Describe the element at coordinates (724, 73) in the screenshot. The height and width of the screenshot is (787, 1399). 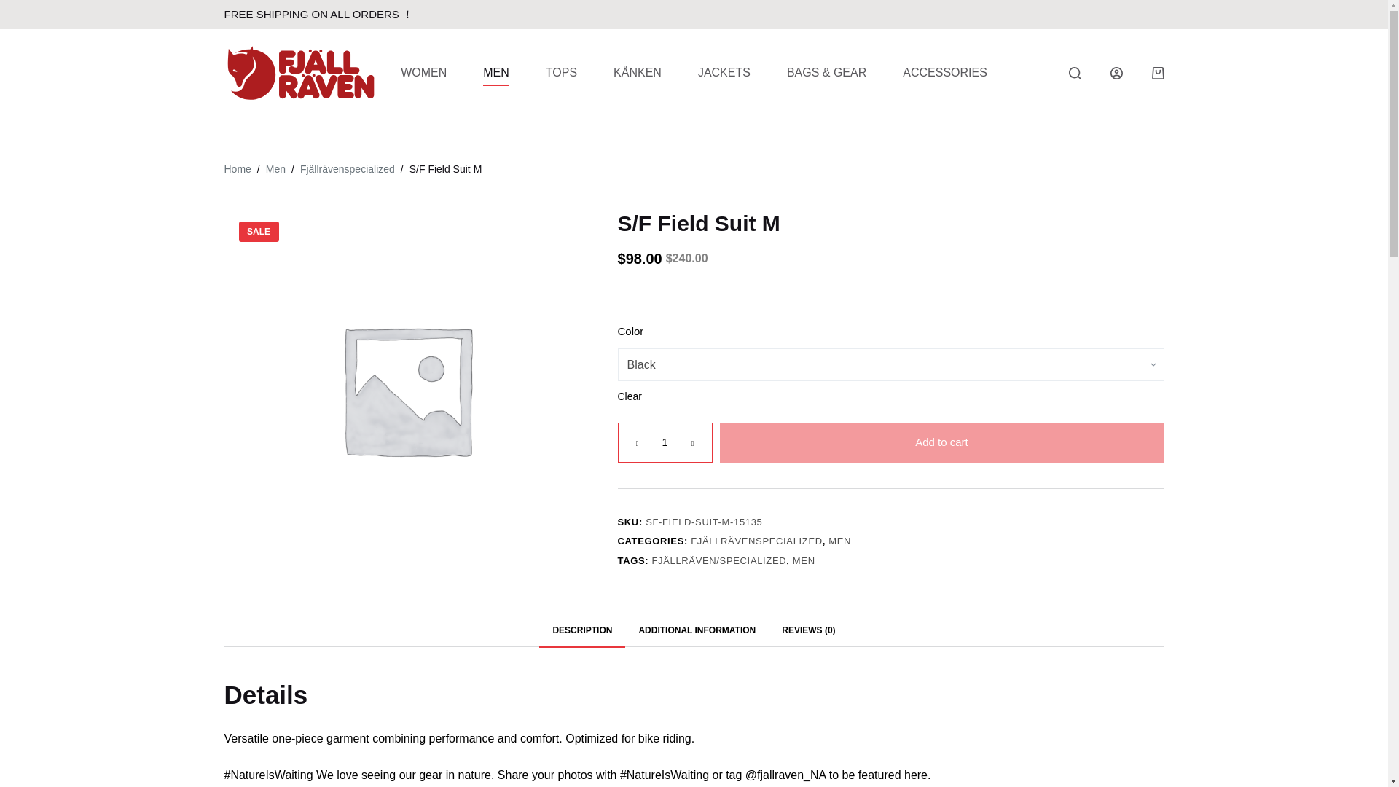
I see `JACKETS` at that location.